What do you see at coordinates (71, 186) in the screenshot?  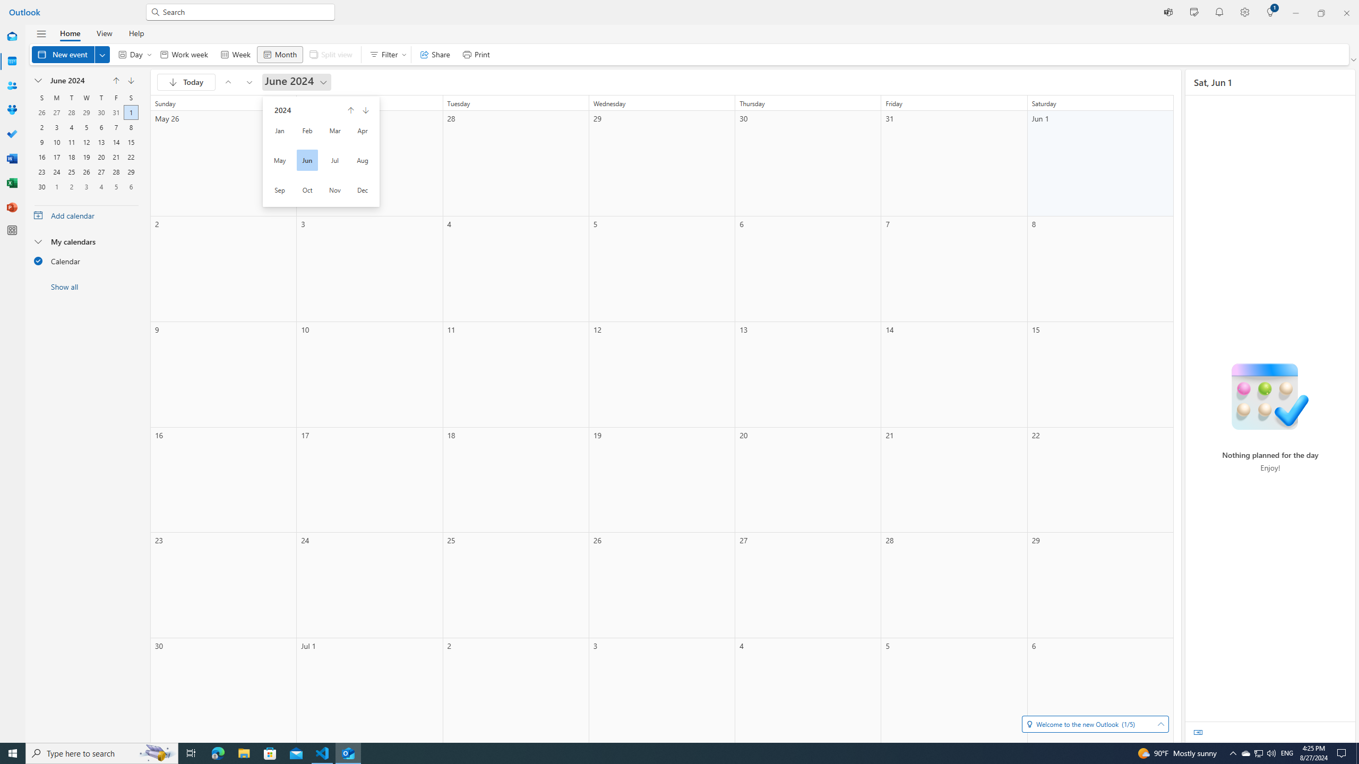 I see `2, July, 2024` at bounding box center [71, 186].